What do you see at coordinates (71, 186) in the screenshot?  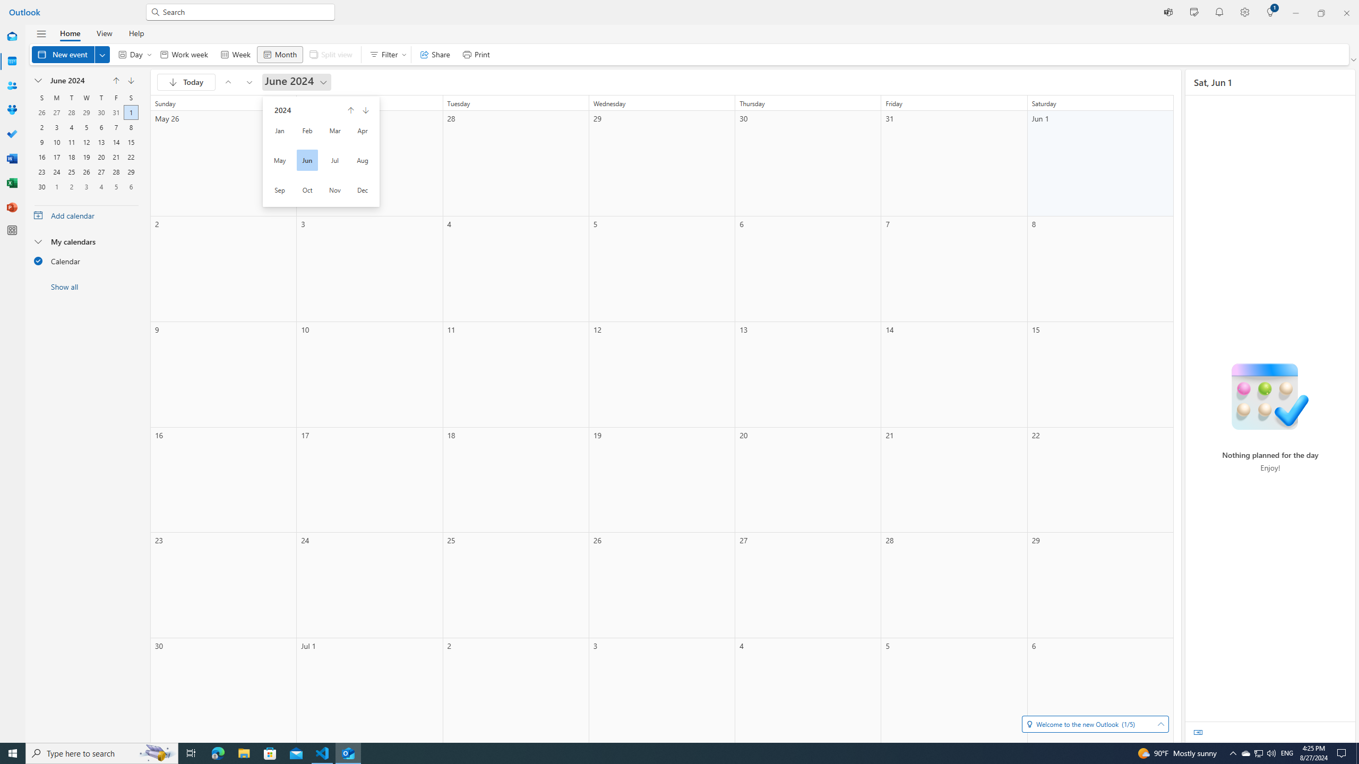 I see `2, July, 2024` at bounding box center [71, 186].